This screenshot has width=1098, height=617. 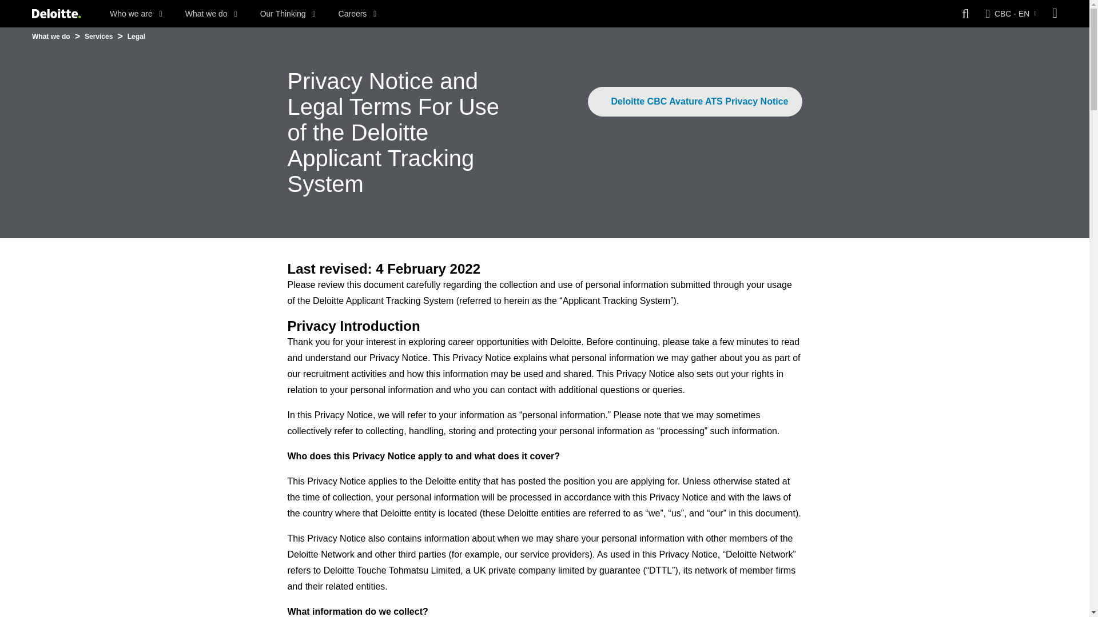 What do you see at coordinates (357, 14) in the screenshot?
I see `Careers` at bounding box center [357, 14].